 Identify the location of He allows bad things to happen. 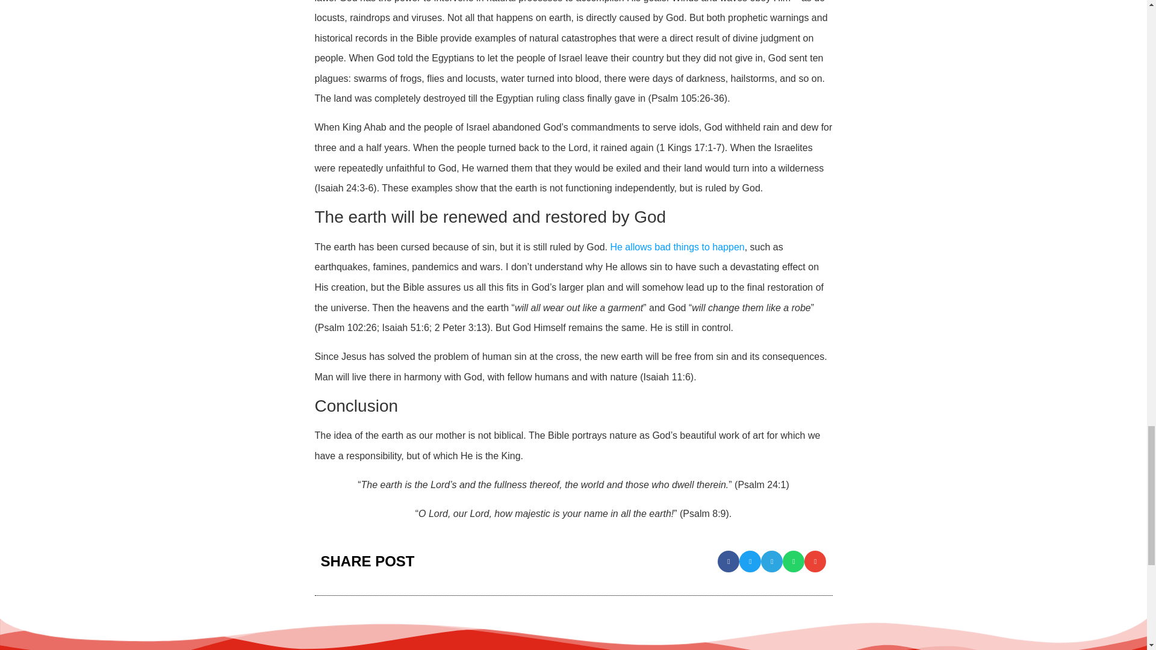
(677, 247).